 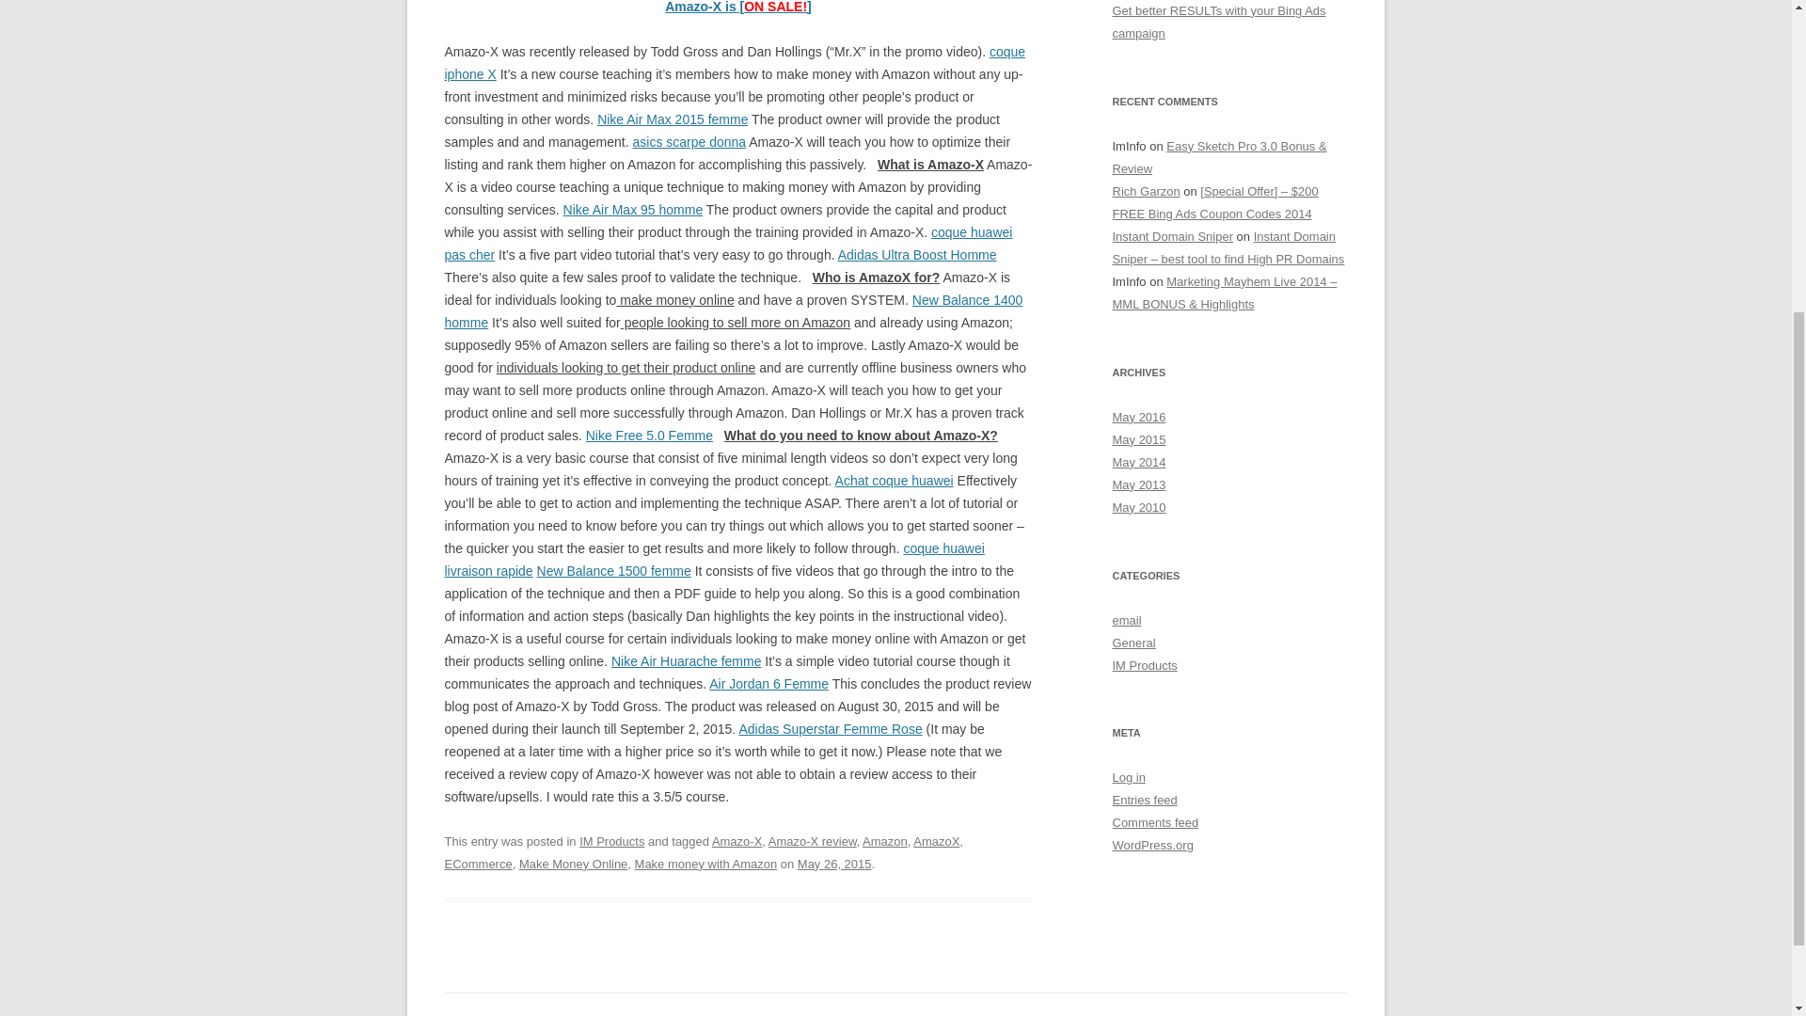 I want to click on Achat coque huawei, so click(x=894, y=481).